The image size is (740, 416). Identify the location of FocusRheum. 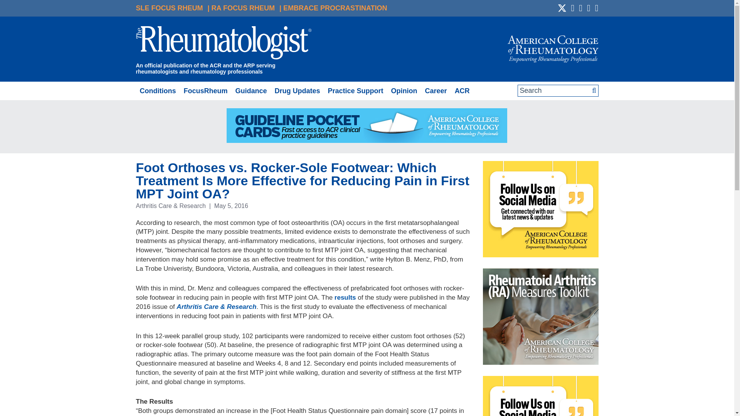
(205, 91).